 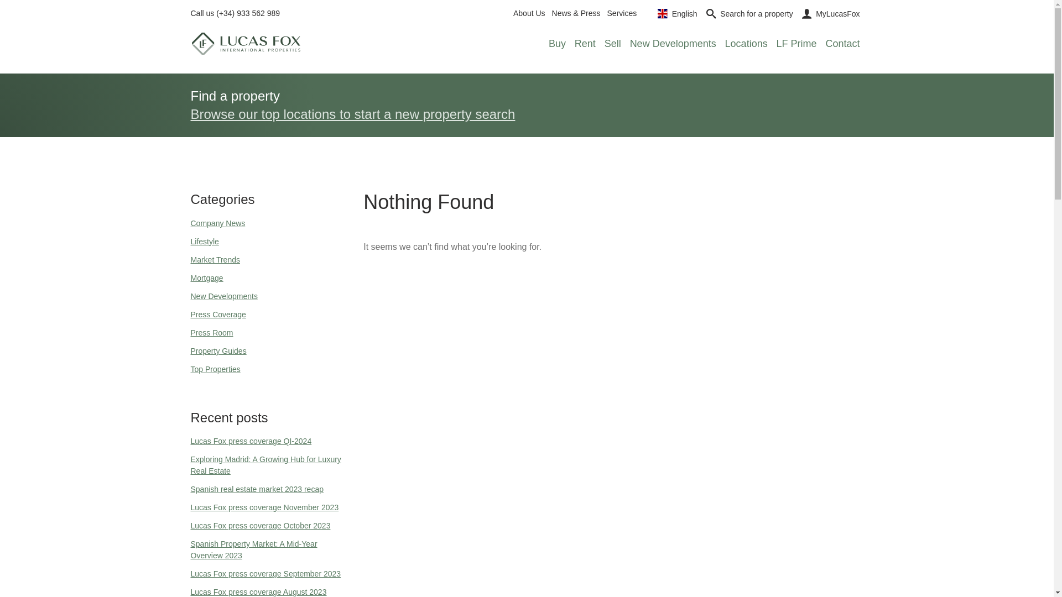 What do you see at coordinates (585, 44) in the screenshot?
I see `Rent` at bounding box center [585, 44].